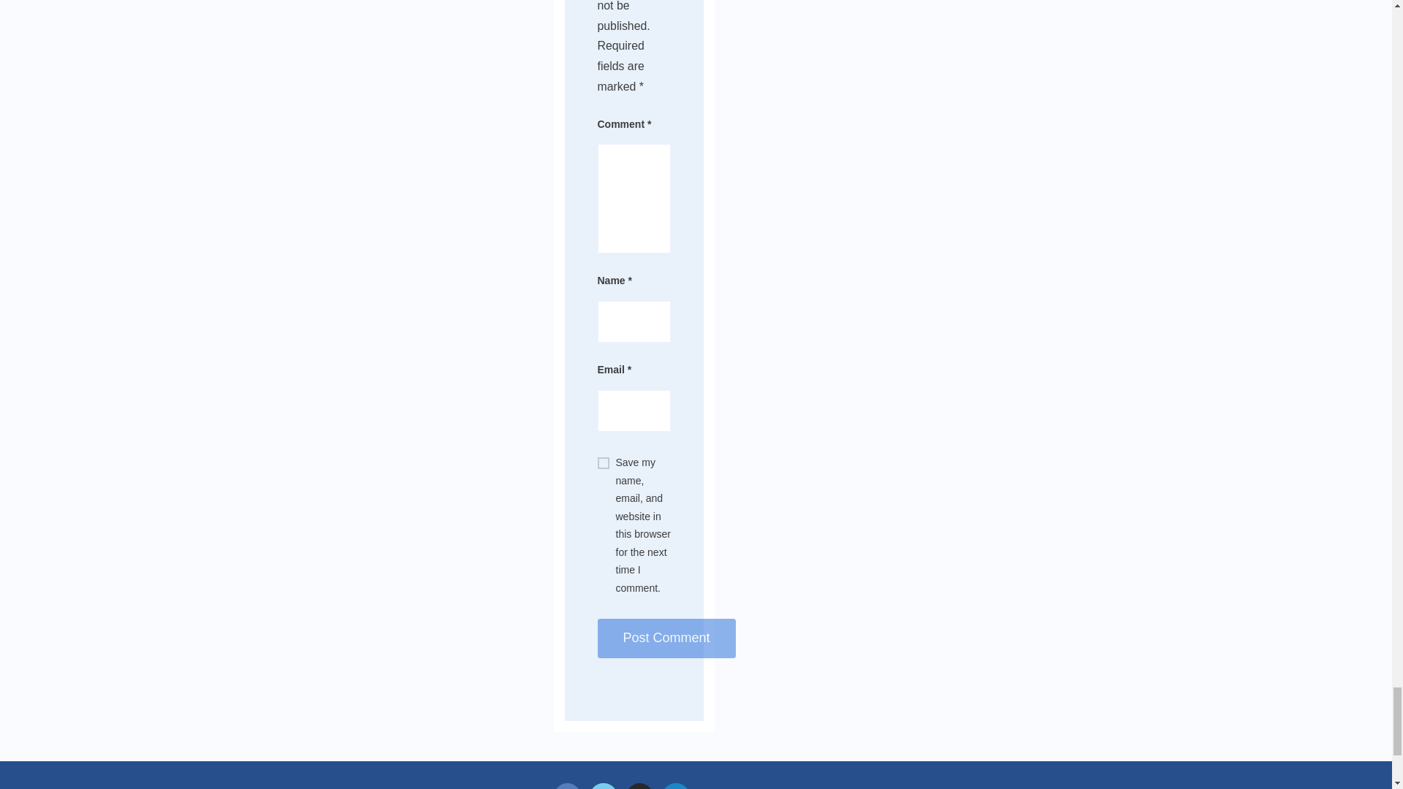 The height and width of the screenshot is (789, 1403). Describe the element at coordinates (666, 638) in the screenshot. I see `Post Comment` at that location.